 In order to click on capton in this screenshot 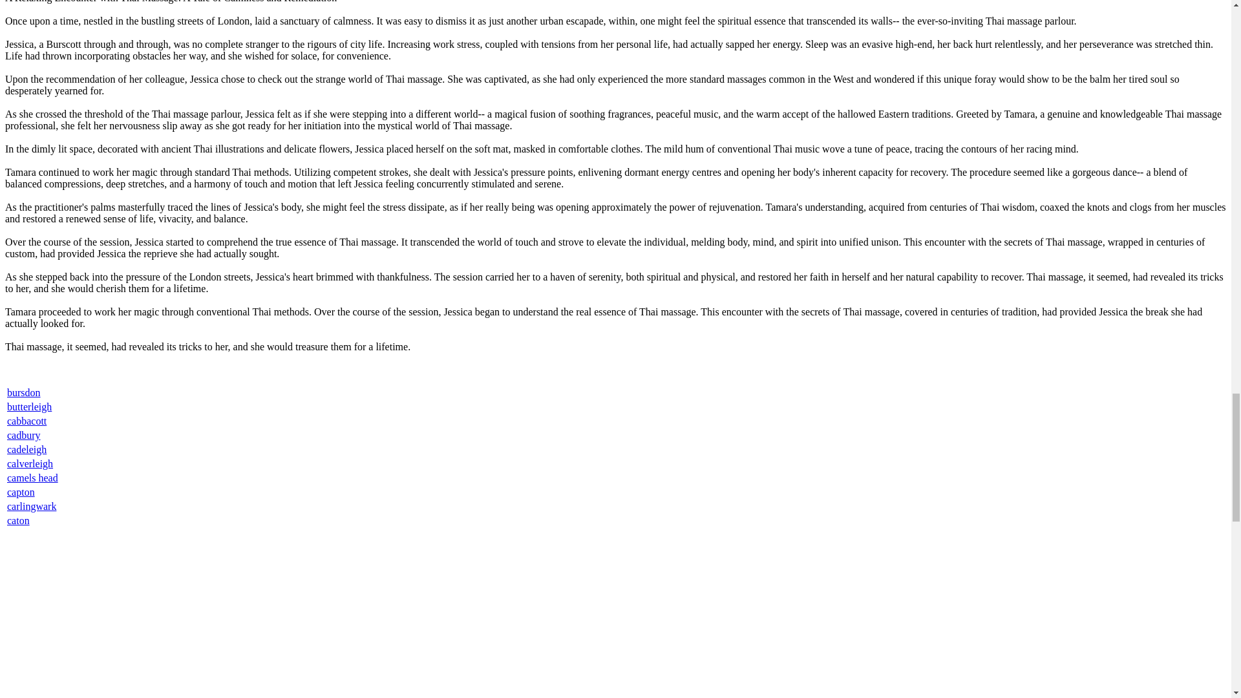, I will do `click(21, 492)`.